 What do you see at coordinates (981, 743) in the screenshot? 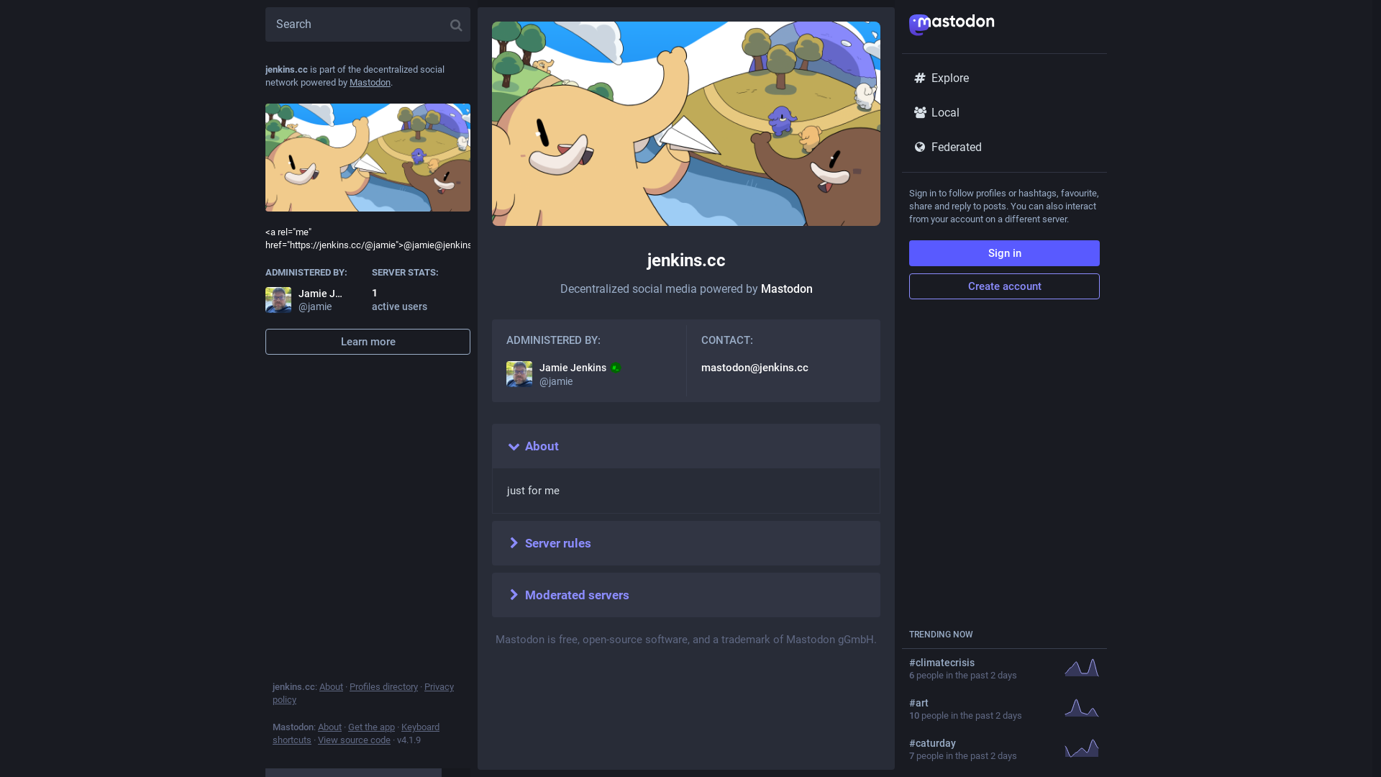
I see `#caturday` at bounding box center [981, 743].